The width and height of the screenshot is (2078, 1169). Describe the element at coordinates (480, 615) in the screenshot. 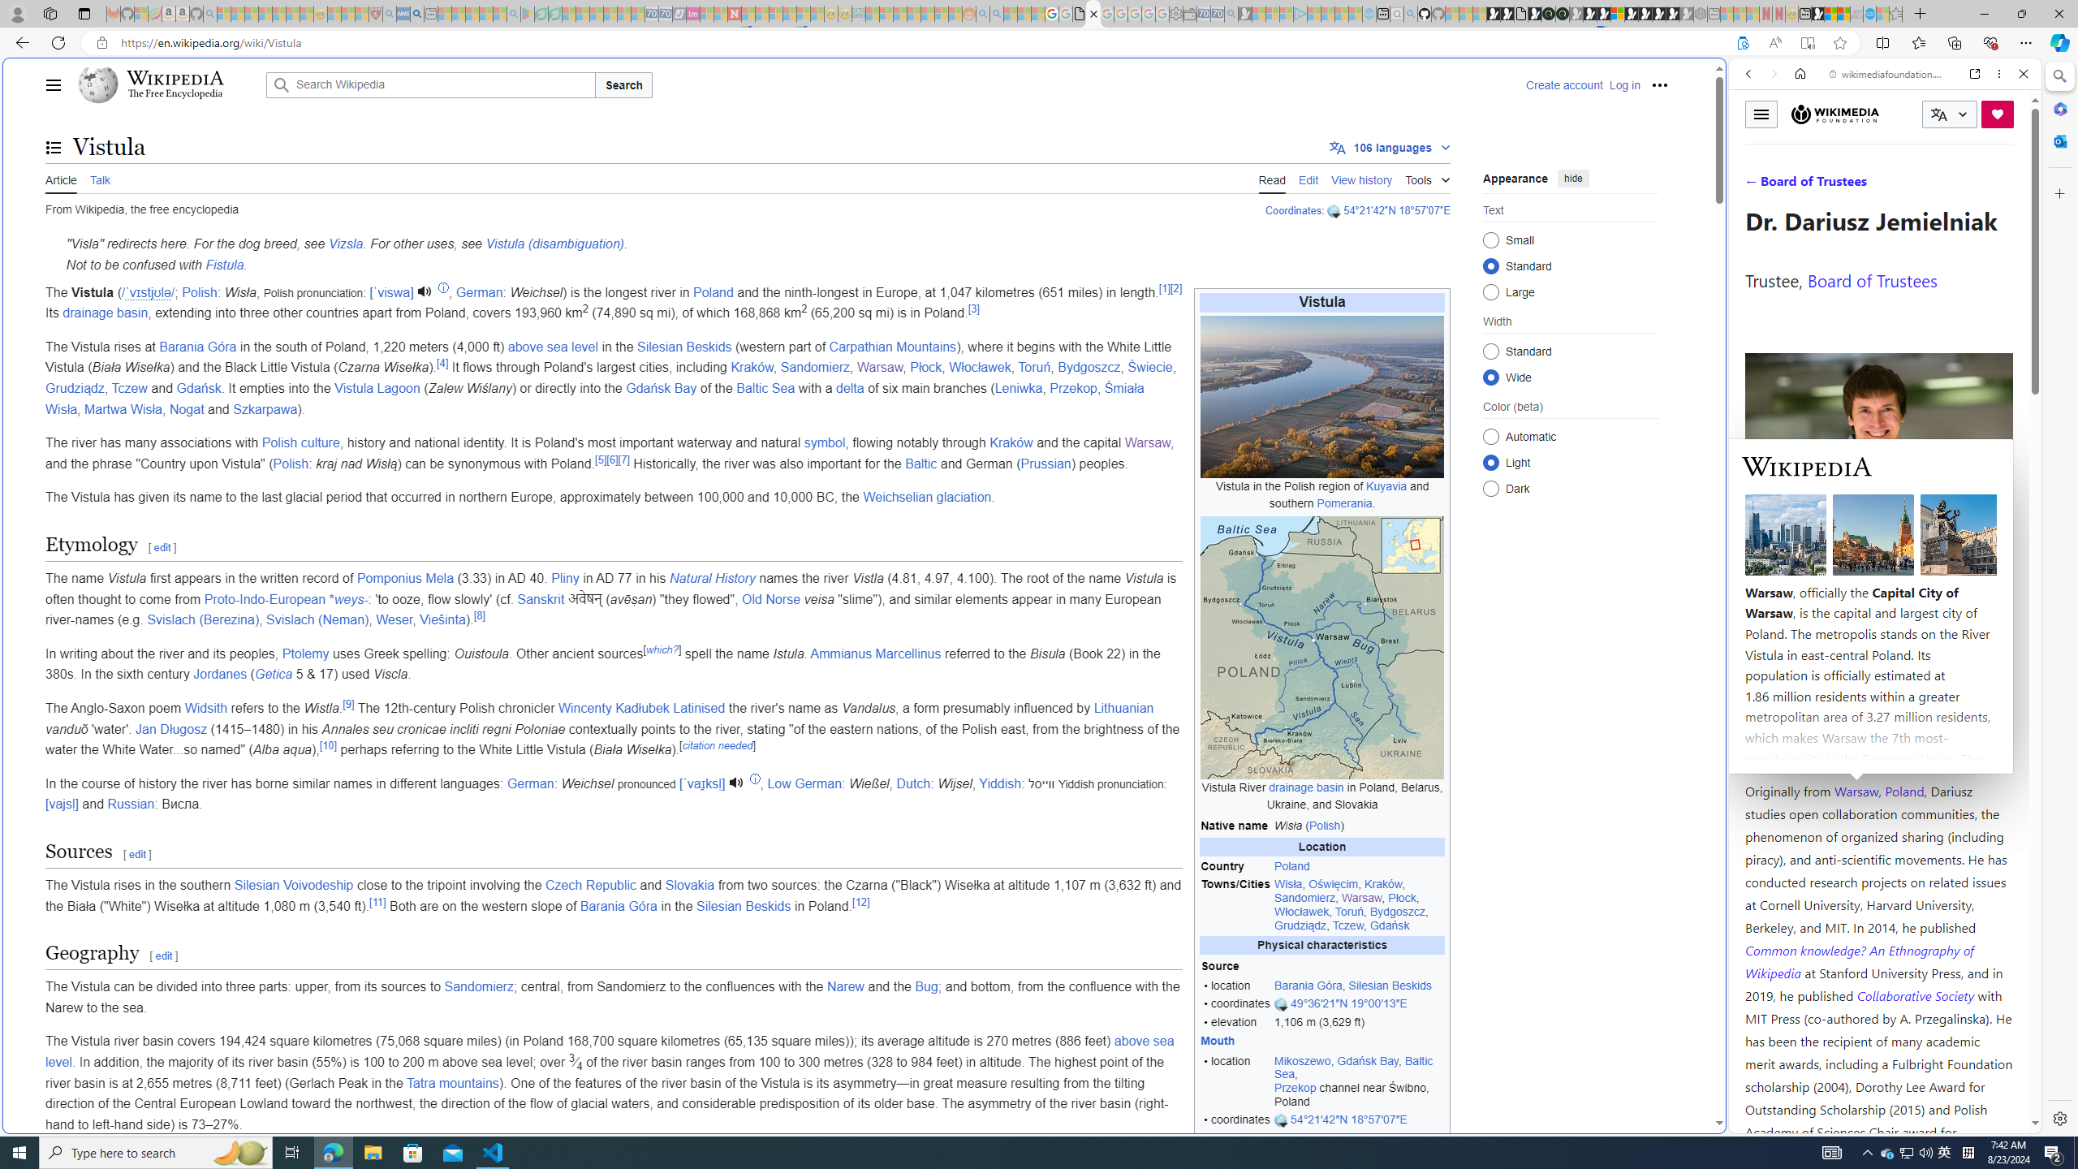

I see `[8]` at that location.